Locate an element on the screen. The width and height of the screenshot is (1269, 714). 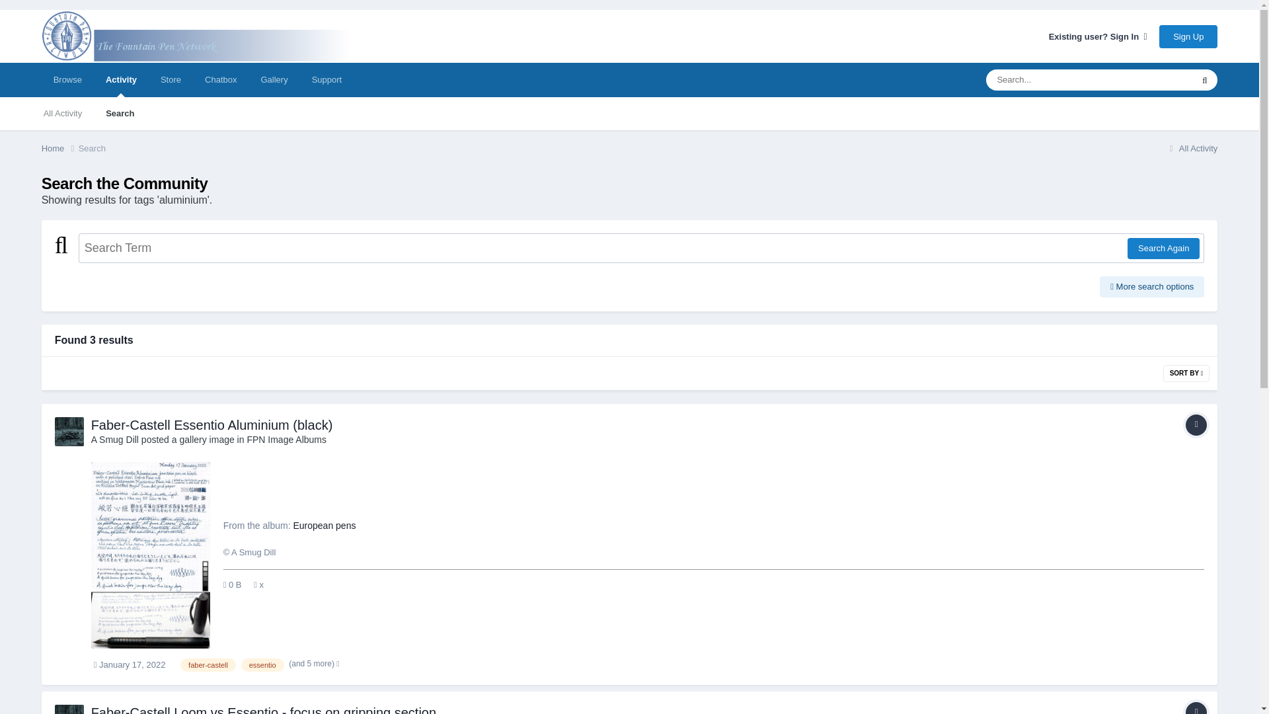
Find other content tagged with 'faber-castell' is located at coordinates (208, 665).